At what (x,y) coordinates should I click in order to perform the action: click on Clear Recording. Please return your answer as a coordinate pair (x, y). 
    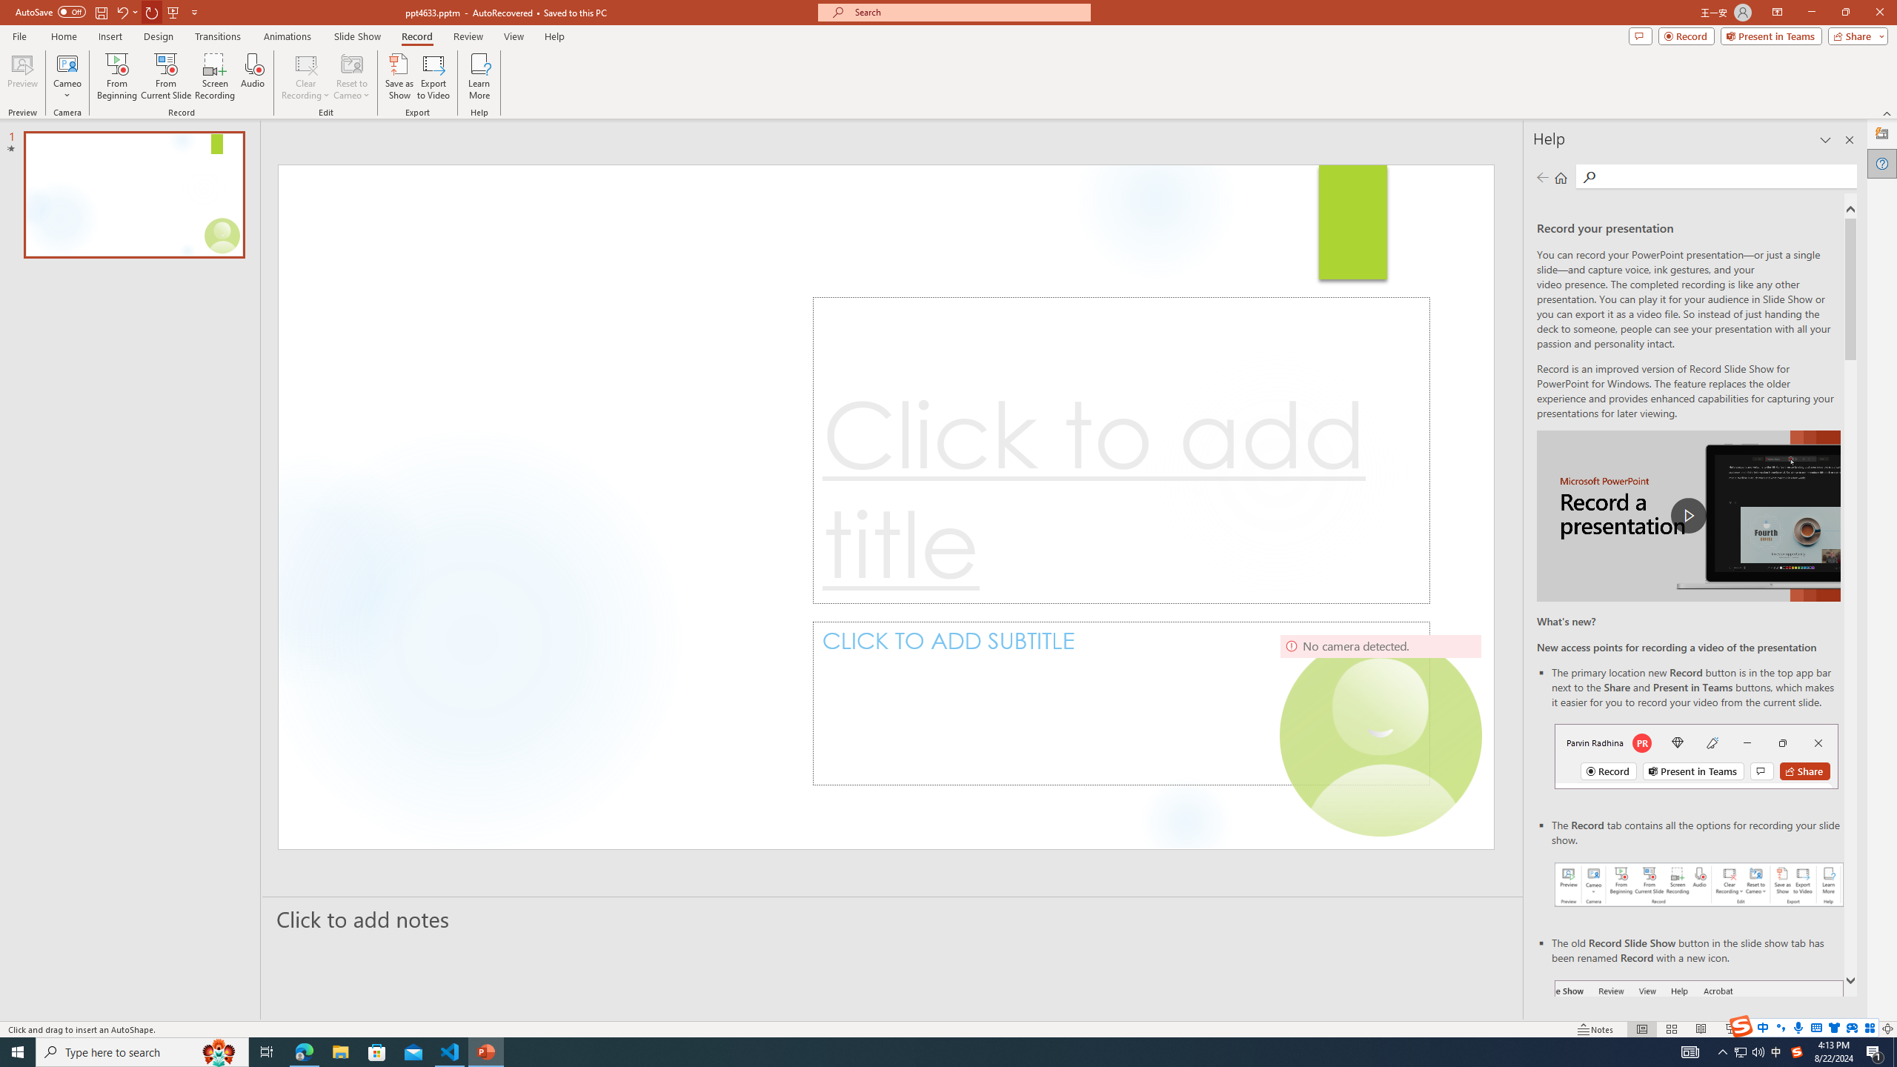
    Looking at the image, I should click on (306, 76).